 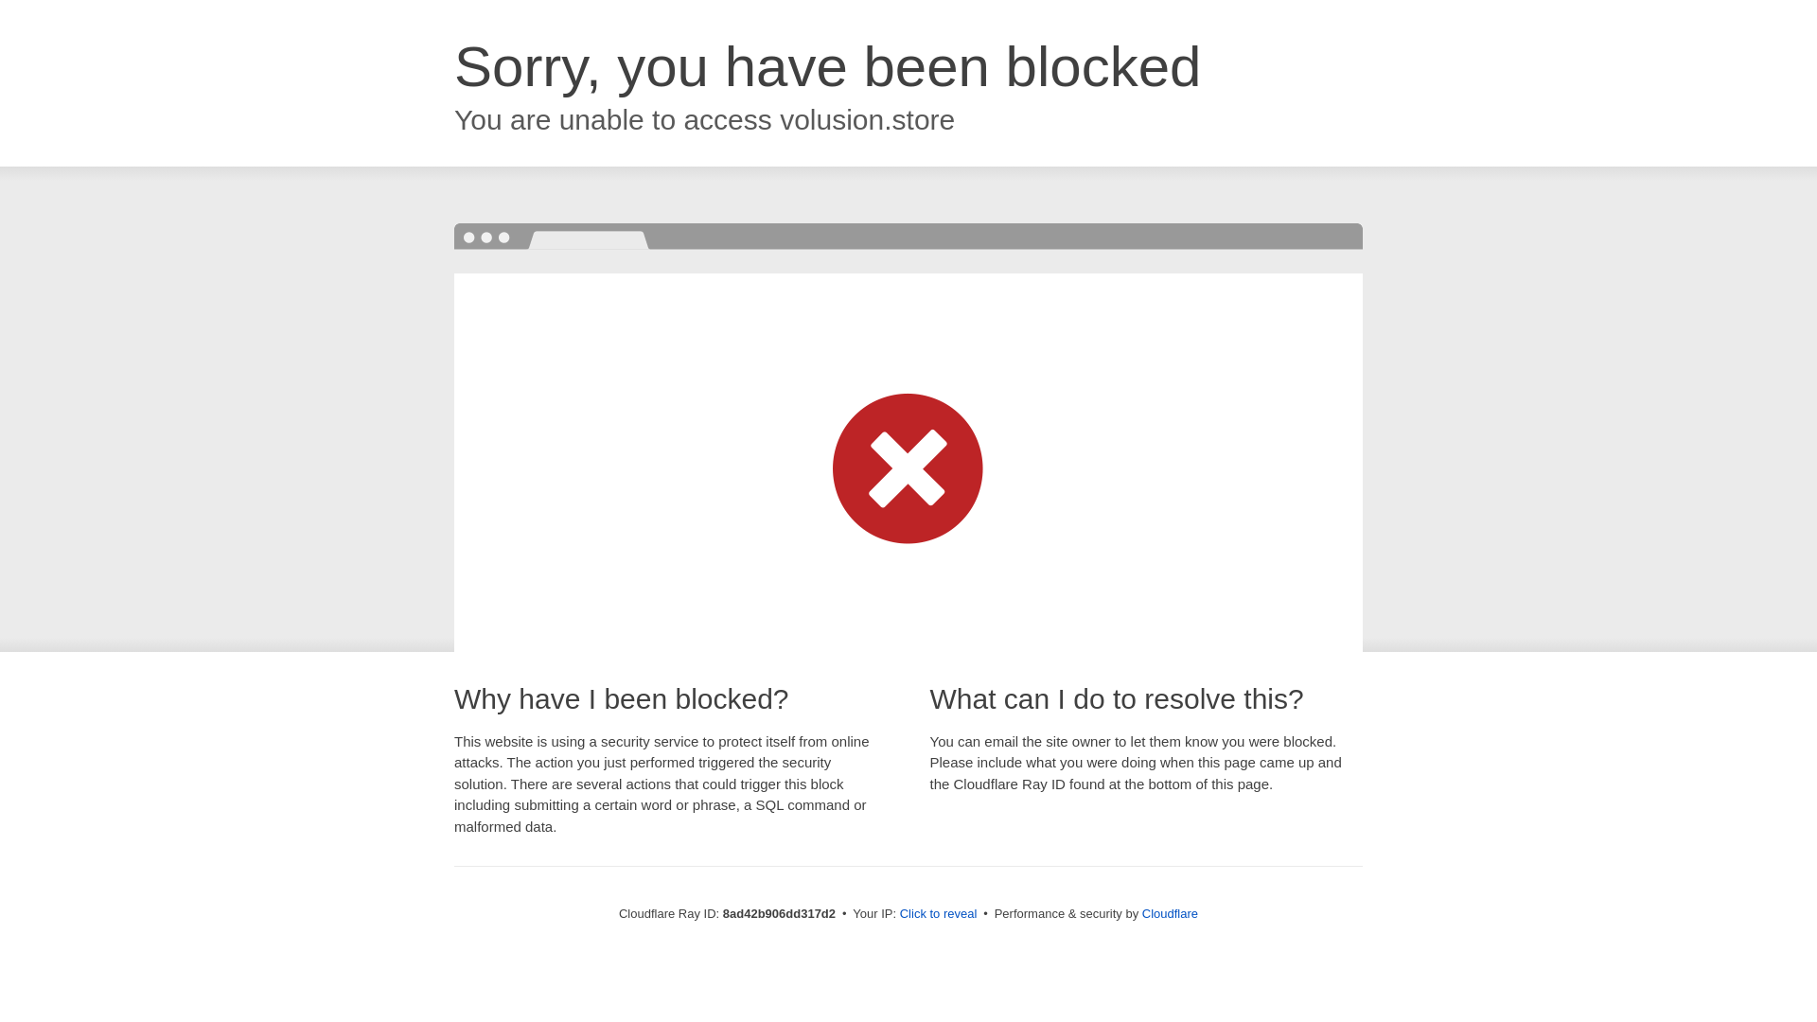 What do you see at coordinates (938, 914) in the screenshot?
I see `Click to reveal` at bounding box center [938, 914].